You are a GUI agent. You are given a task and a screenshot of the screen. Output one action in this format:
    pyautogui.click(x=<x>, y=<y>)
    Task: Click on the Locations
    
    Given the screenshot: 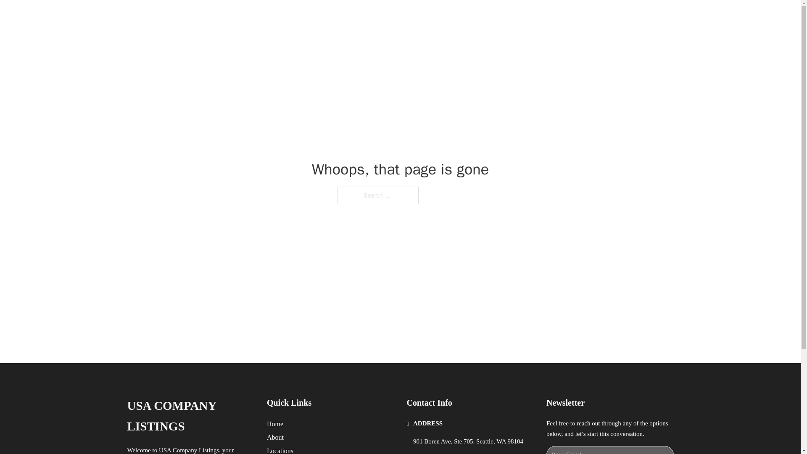 What is the action you would take?
    pyautogui.click(x=280, y=450)
    